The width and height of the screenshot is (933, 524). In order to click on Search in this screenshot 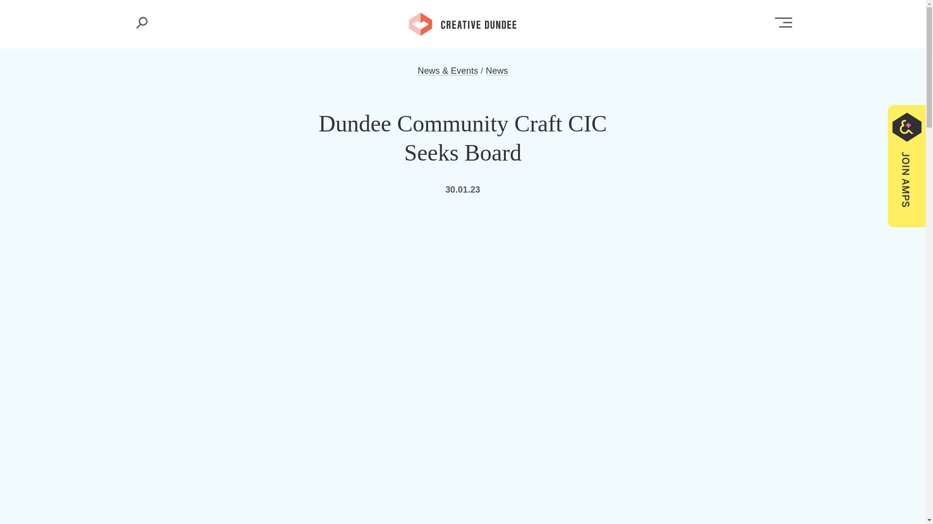, I will do `click(142, 22)`.